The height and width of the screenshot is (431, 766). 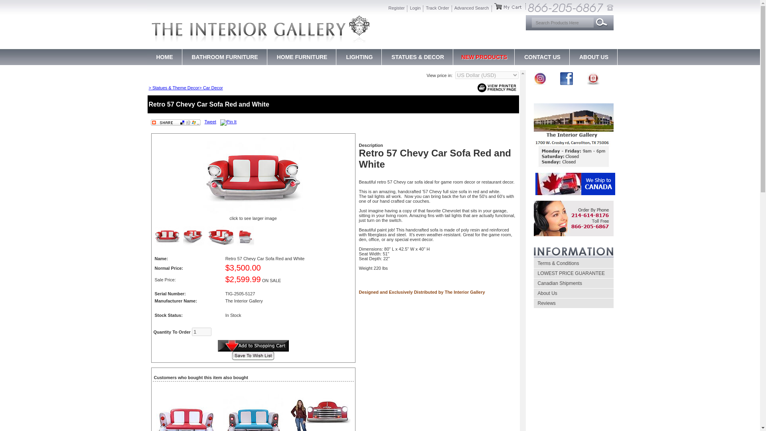 What do you see at coordinates (228, 123) in the screenshot?
I see `Pin It` at bounding box center [228, 123].